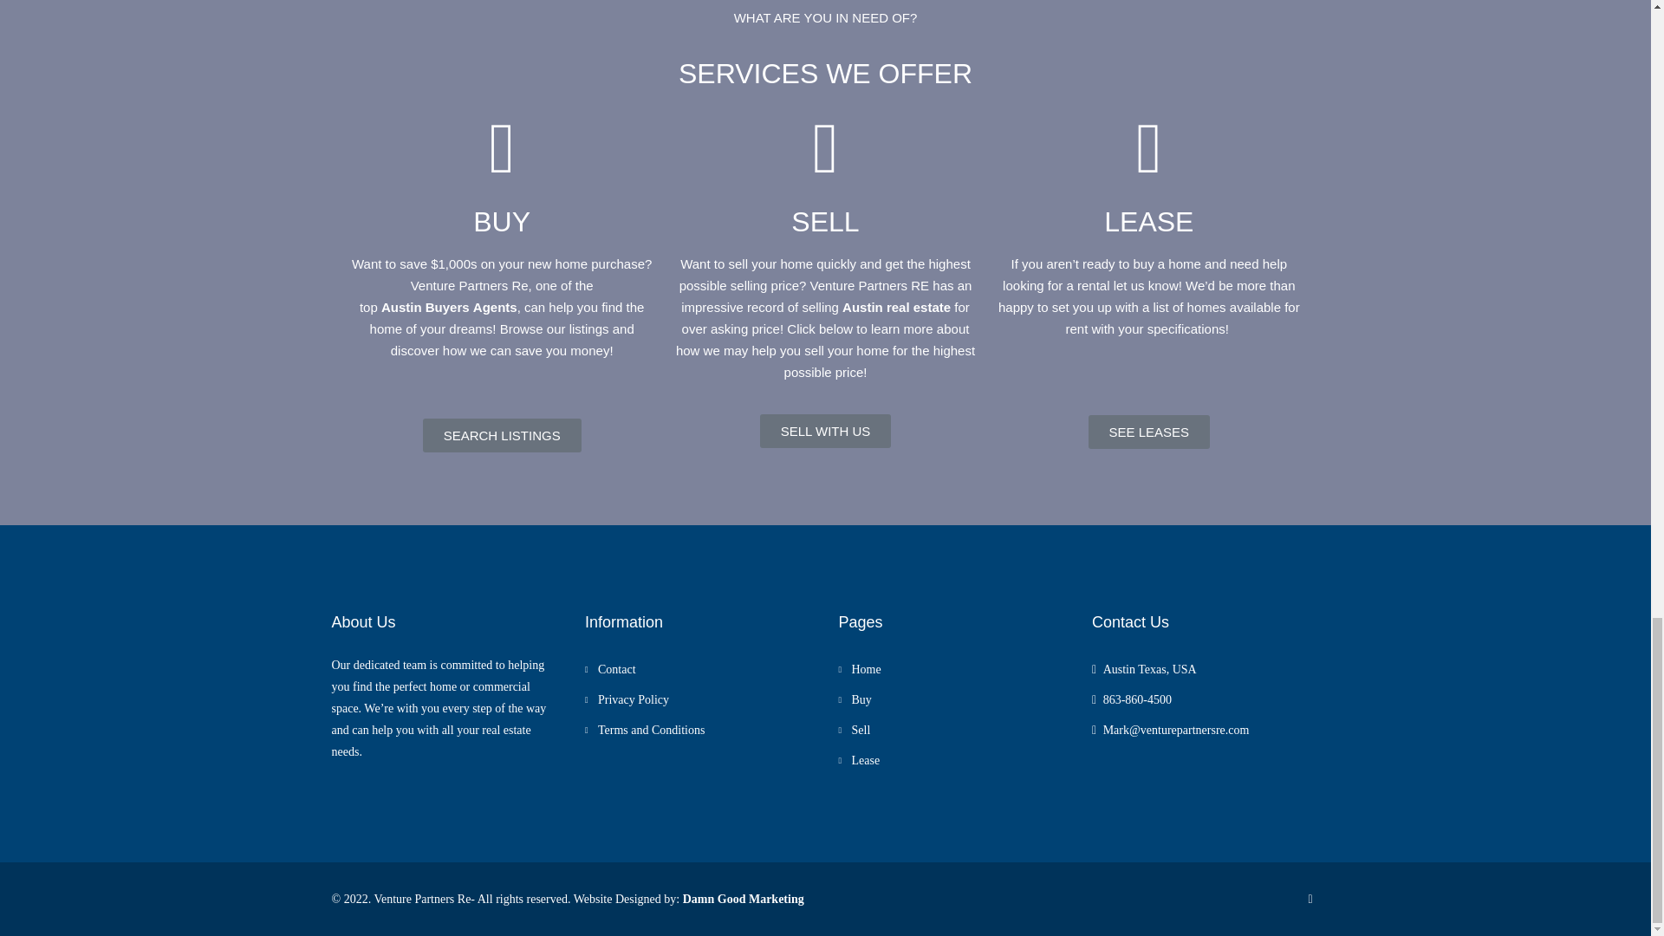  Describe the element at coordinates (743, 900) in the screenshot. I see `Damn Good Marketing` at that location.